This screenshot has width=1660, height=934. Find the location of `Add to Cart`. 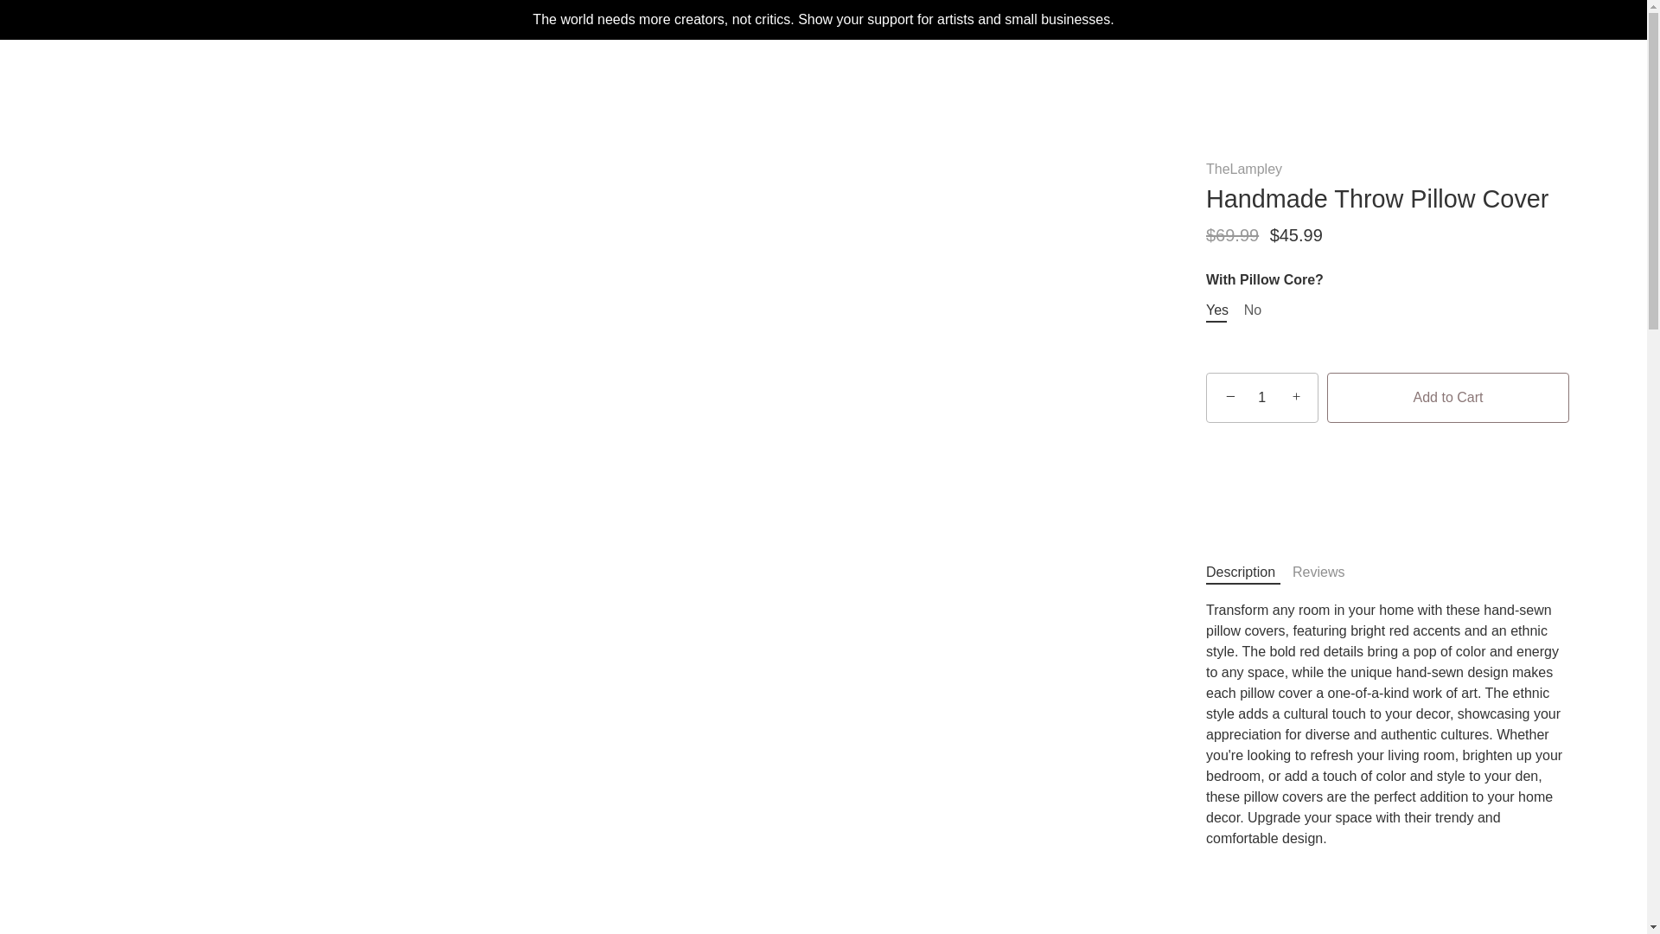

Add to Cart is located at coordinates (1447, 398).